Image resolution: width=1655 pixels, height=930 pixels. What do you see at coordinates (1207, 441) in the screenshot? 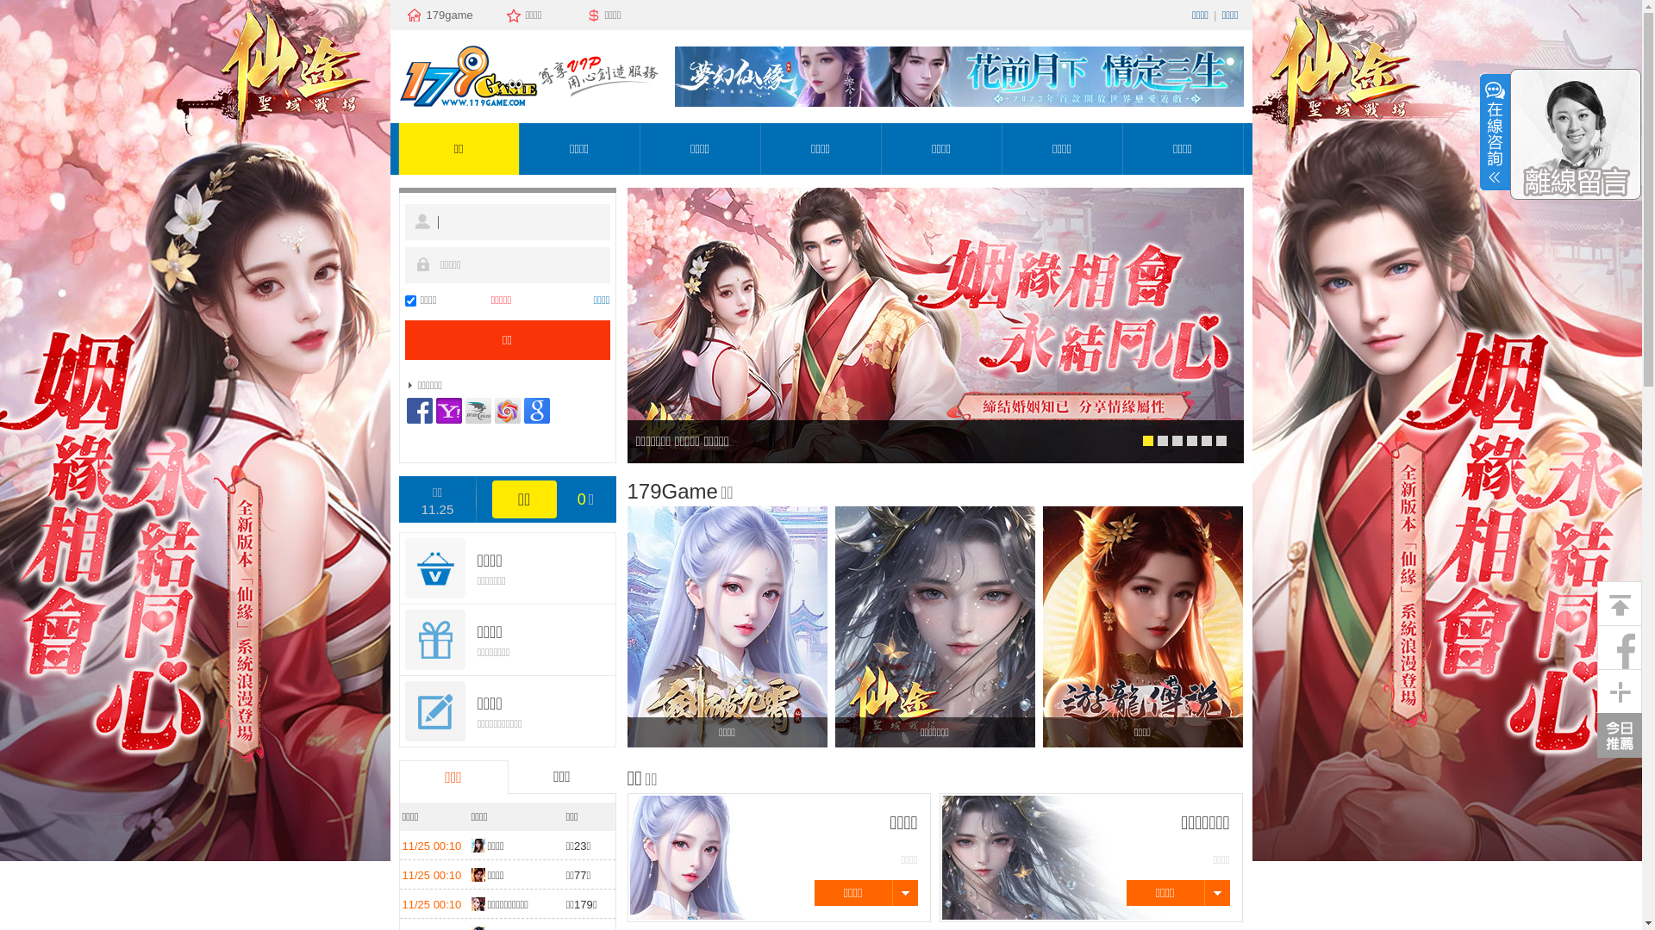
I see `4` at bounding box center [1207, 441].